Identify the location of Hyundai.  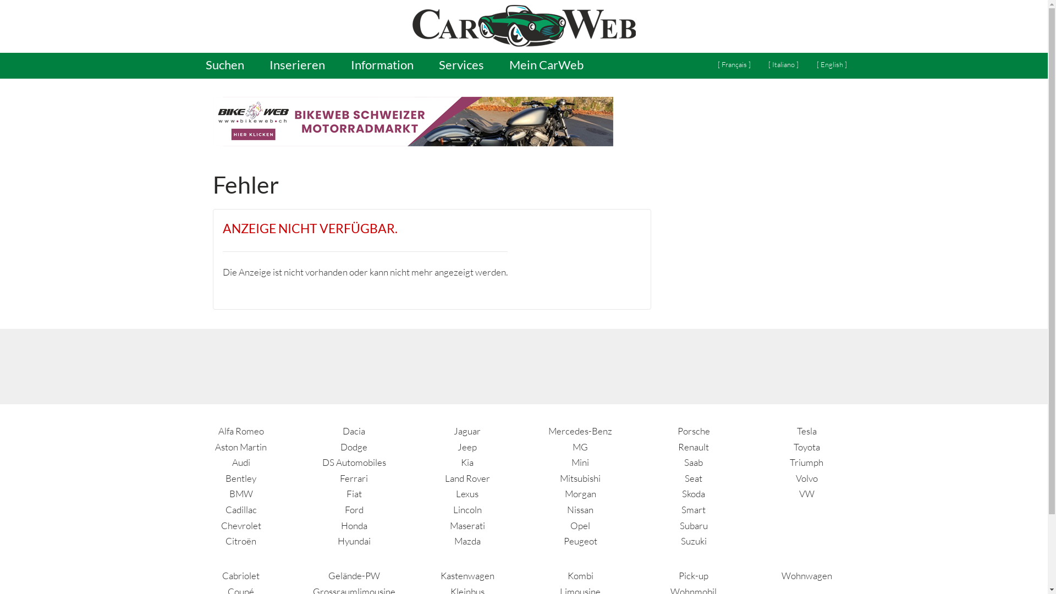
(354, 541).